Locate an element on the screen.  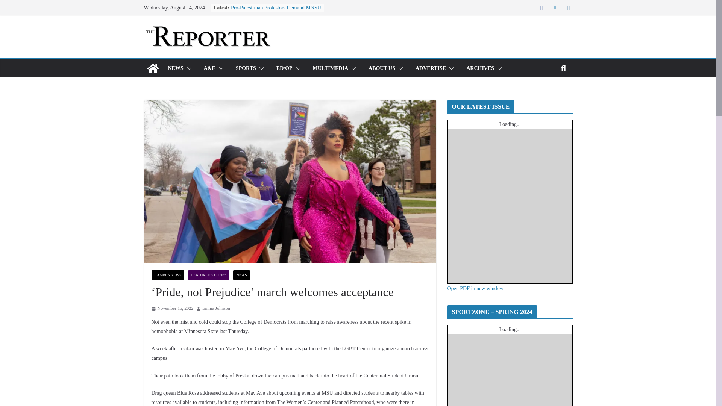
NEWS is located at coordinates (175, 68).